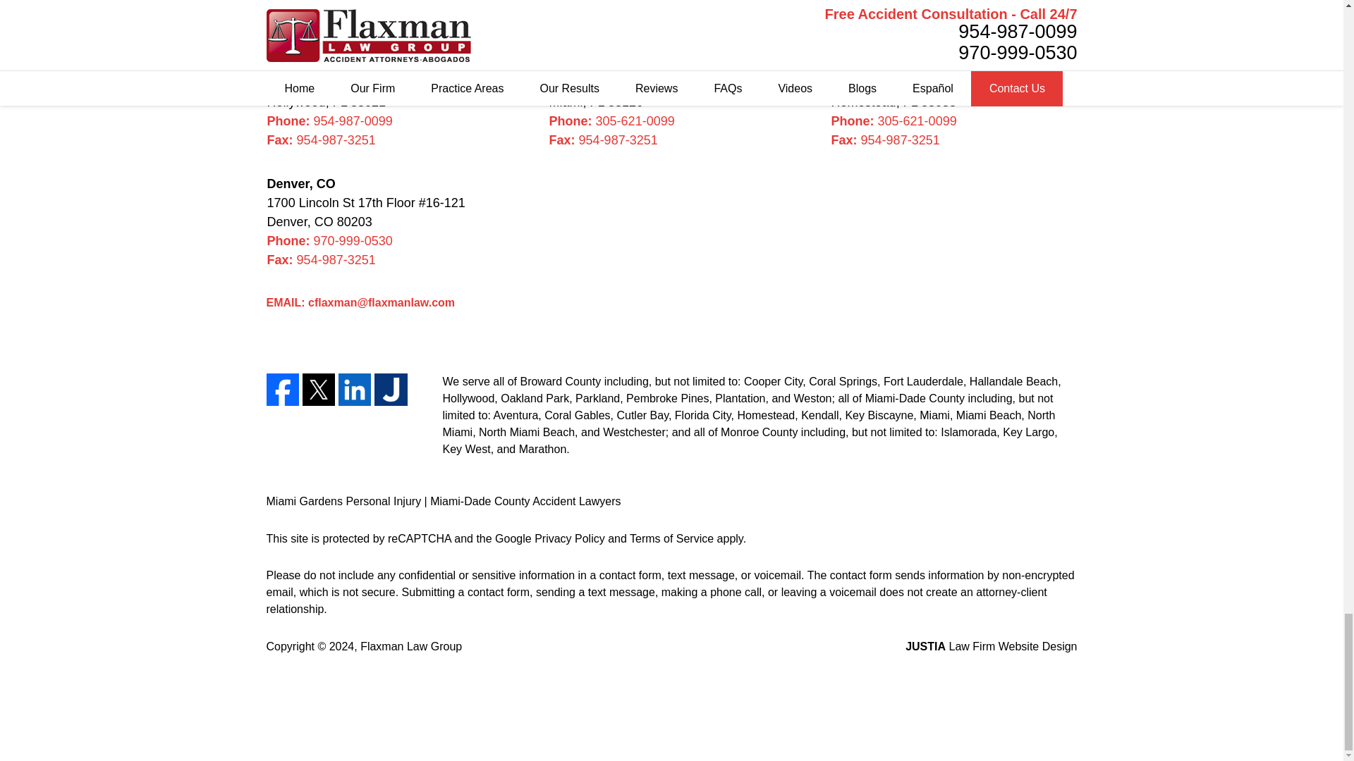  What do you see at coordinates (318, 389) in the screenshot?
I see `Twitter` at bounding box center [318, 389].